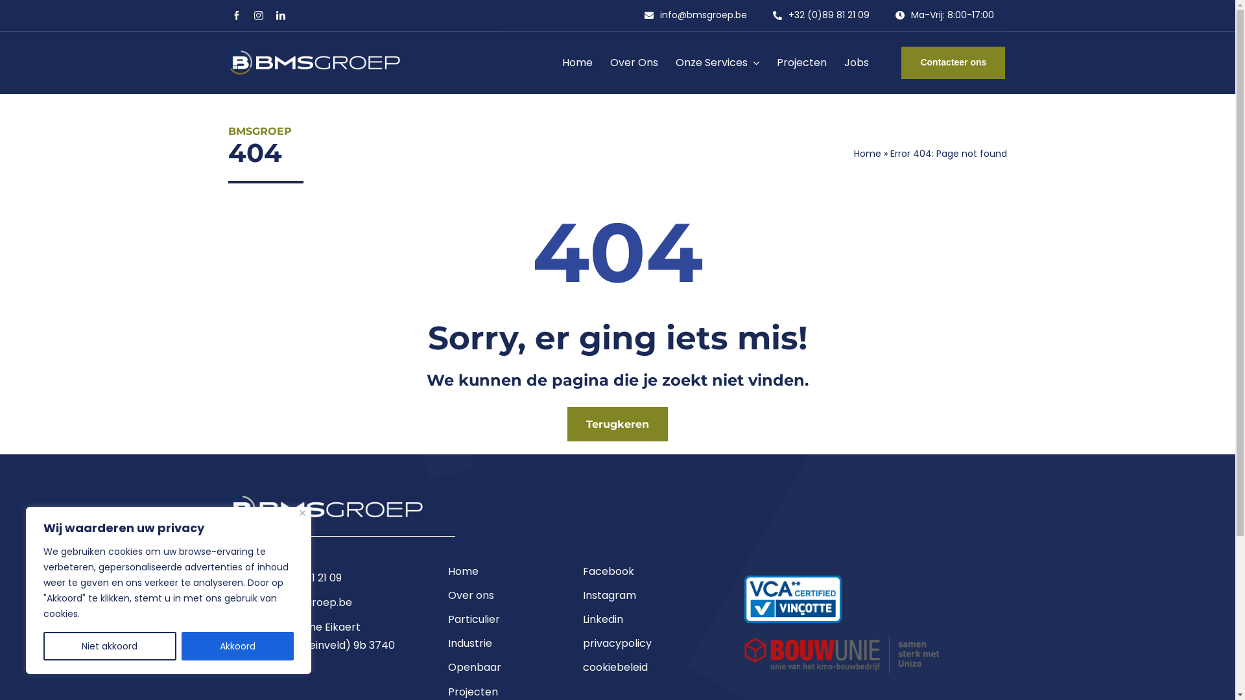 This screenshot has width=1245, height=700. I want to click on info@bmsgroep.be, so click(696, 16).